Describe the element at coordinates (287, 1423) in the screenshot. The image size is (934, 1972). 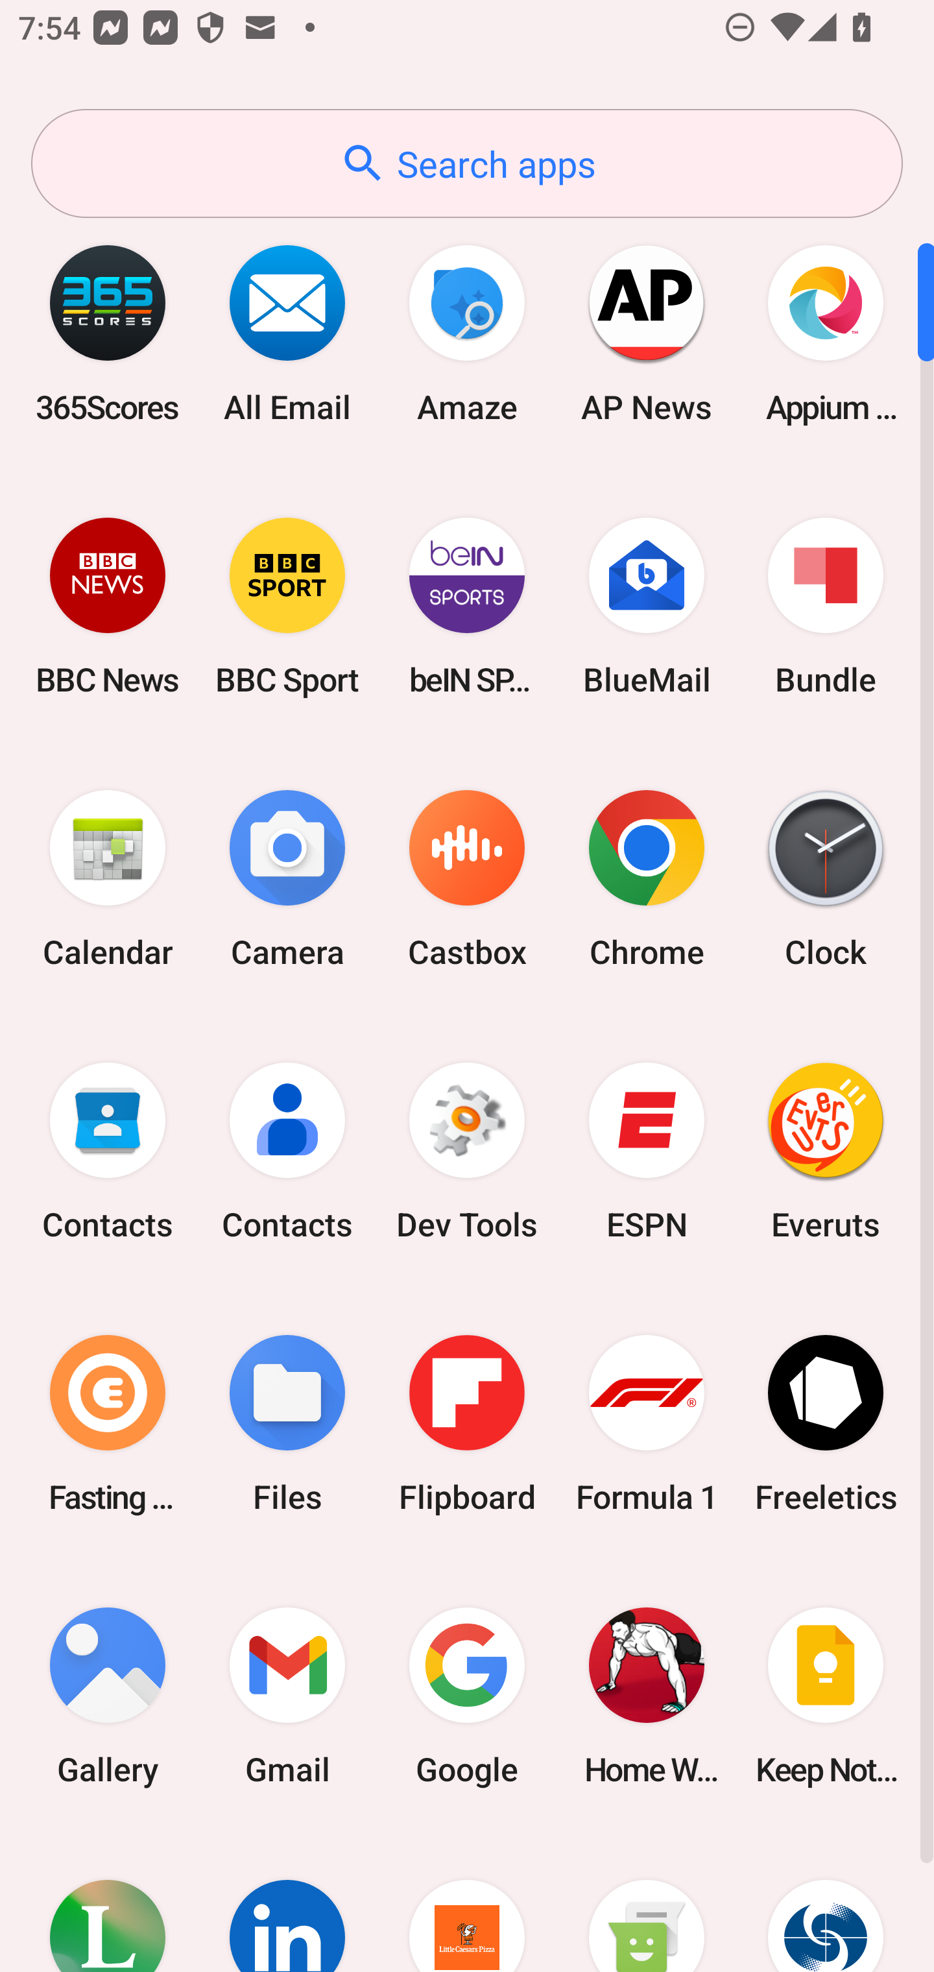
I see `Files` at that location.